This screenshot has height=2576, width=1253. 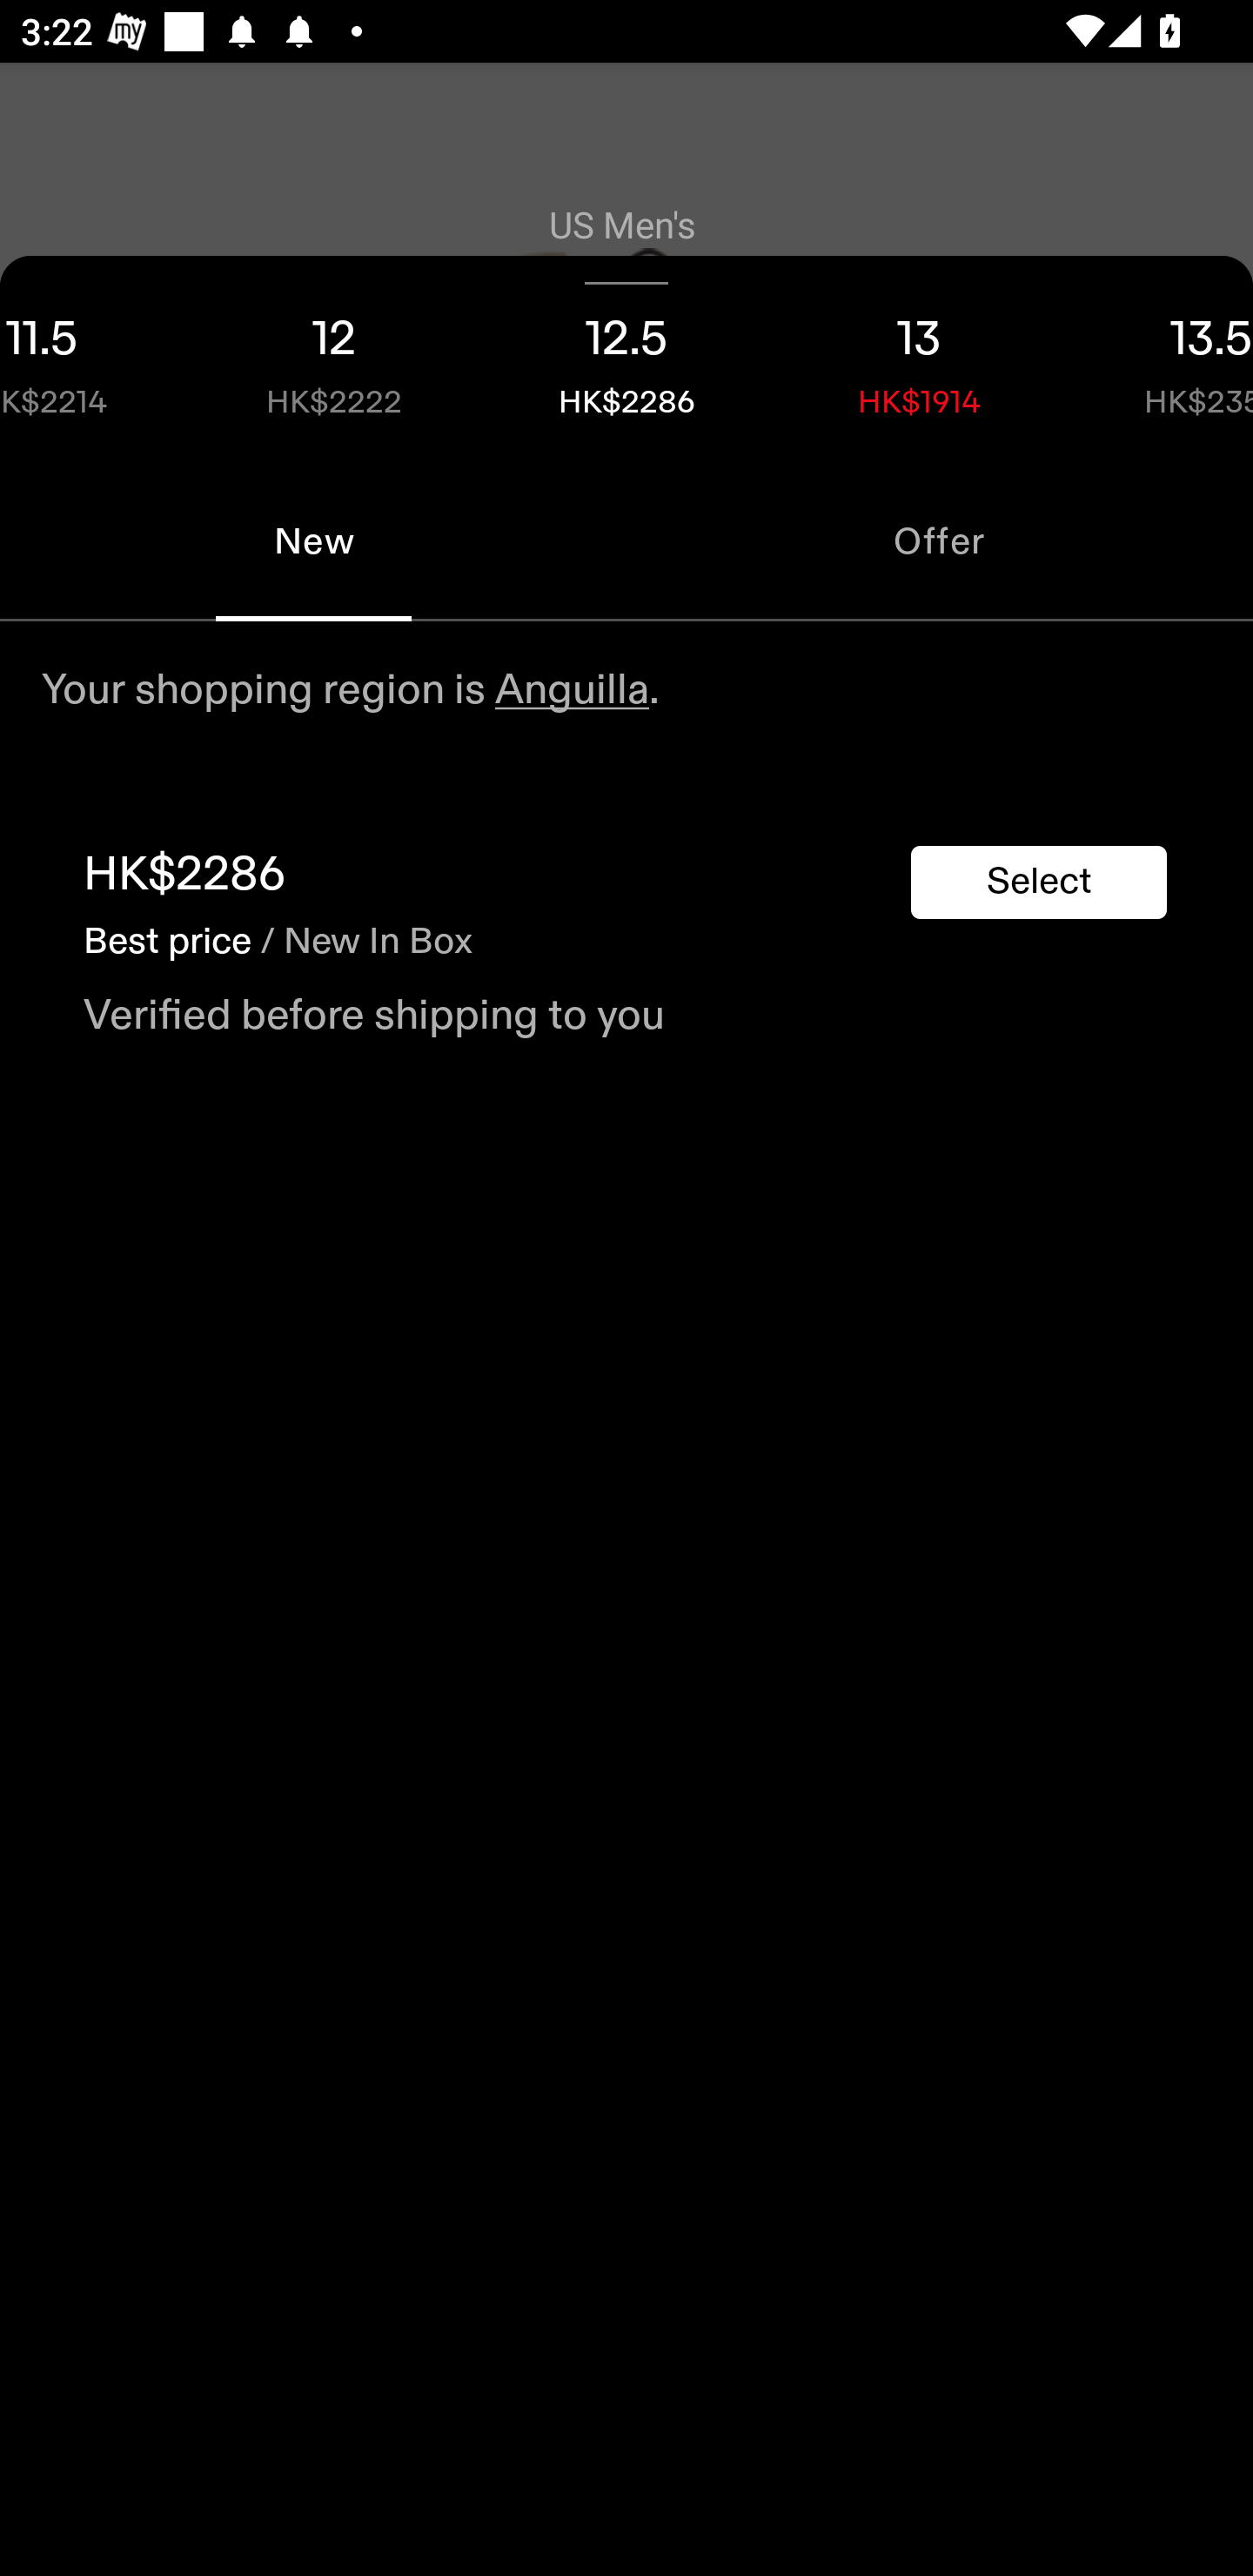 What do you see at coordinates (334, 359) in the screenshot?
I see `12 HK$2222` at bounding box center [334, 359].